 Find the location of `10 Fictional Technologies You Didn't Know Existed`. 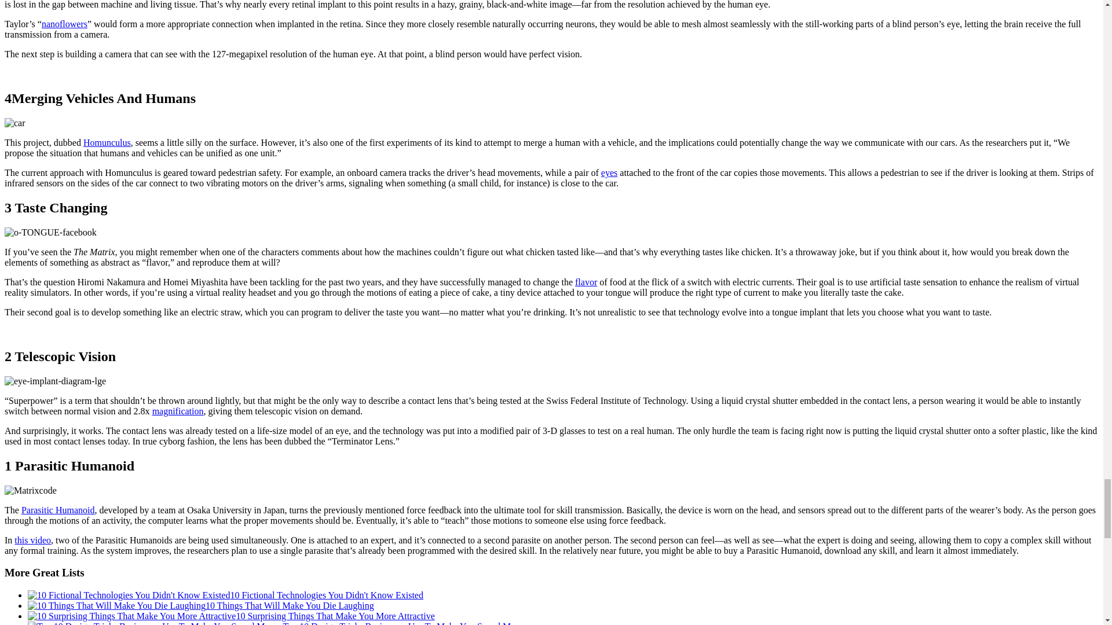

10 Fictional Technologies You Didn't Know Existed is located at coordinates (129, 595).